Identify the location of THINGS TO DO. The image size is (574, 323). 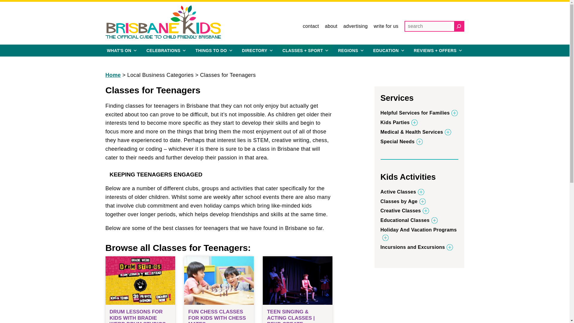
(214, 51).